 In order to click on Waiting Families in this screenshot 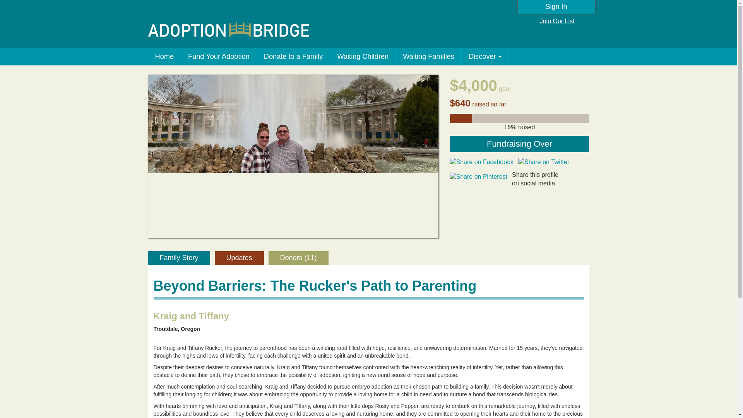, I will do `click(429, 57)`.